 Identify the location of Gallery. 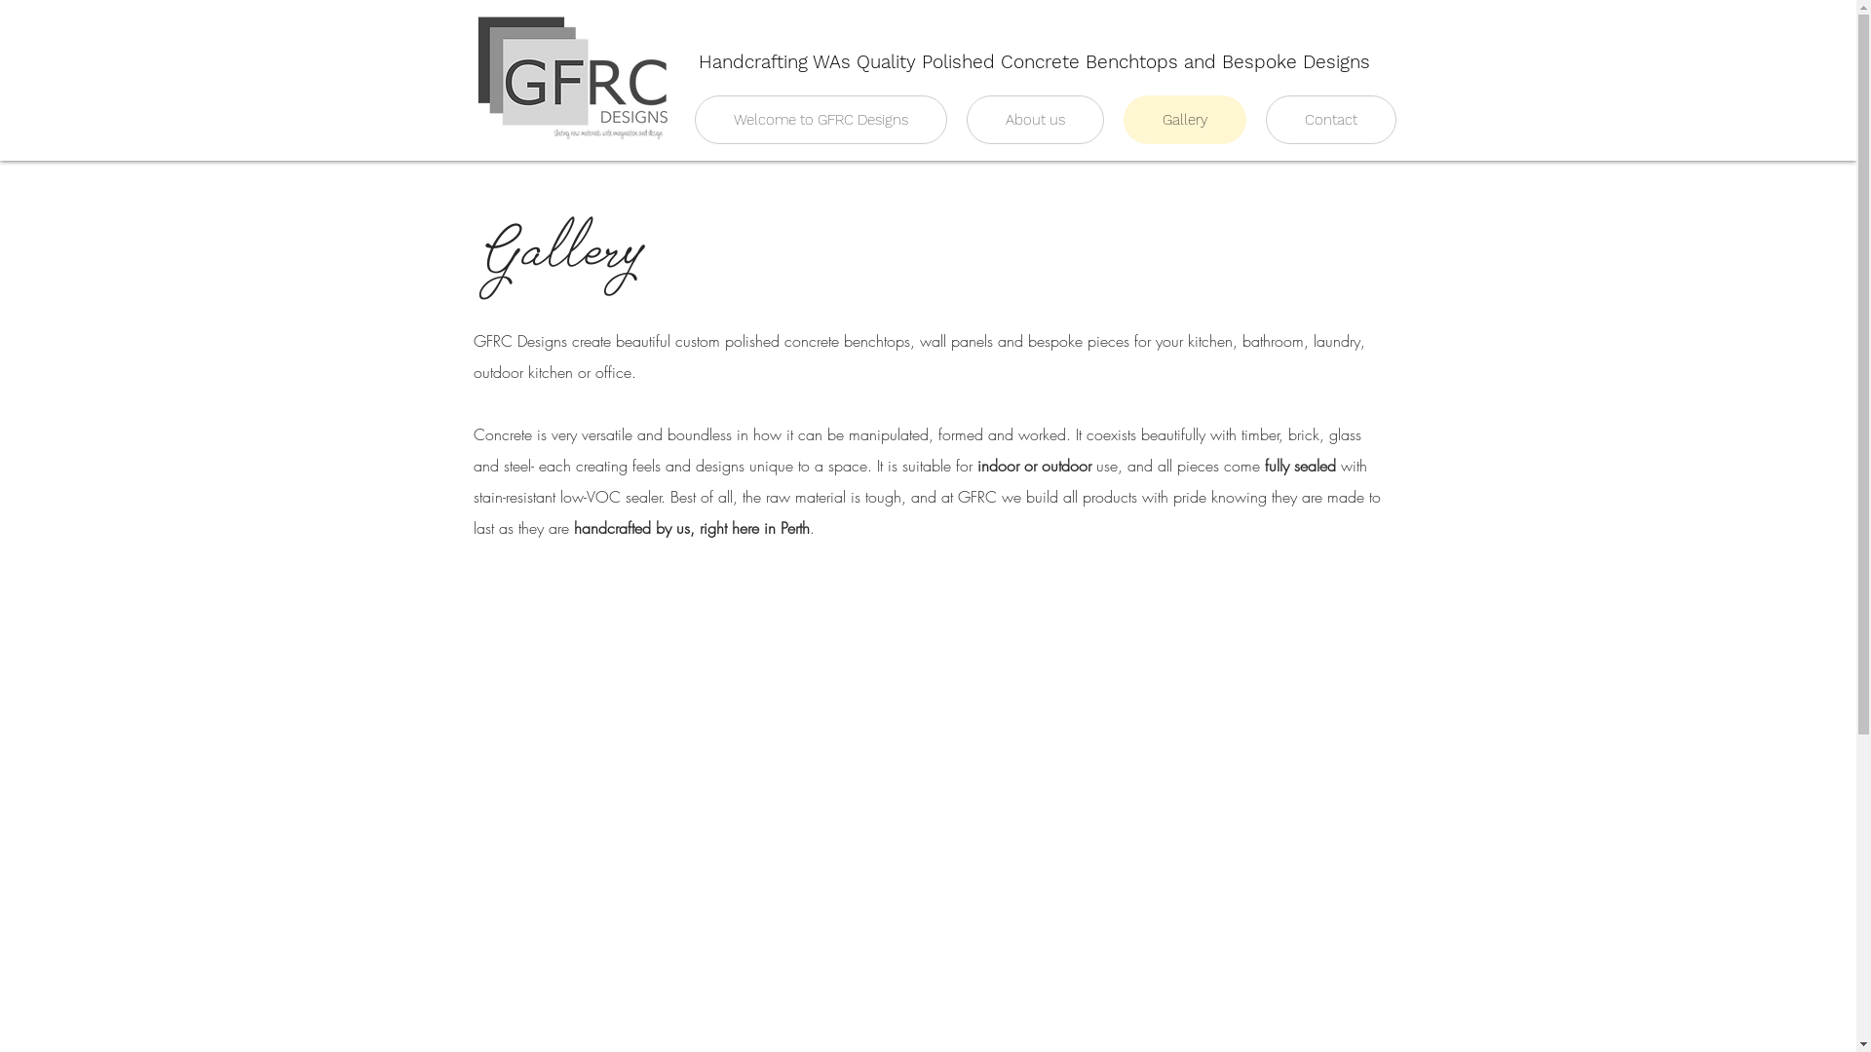
(1184, 120).